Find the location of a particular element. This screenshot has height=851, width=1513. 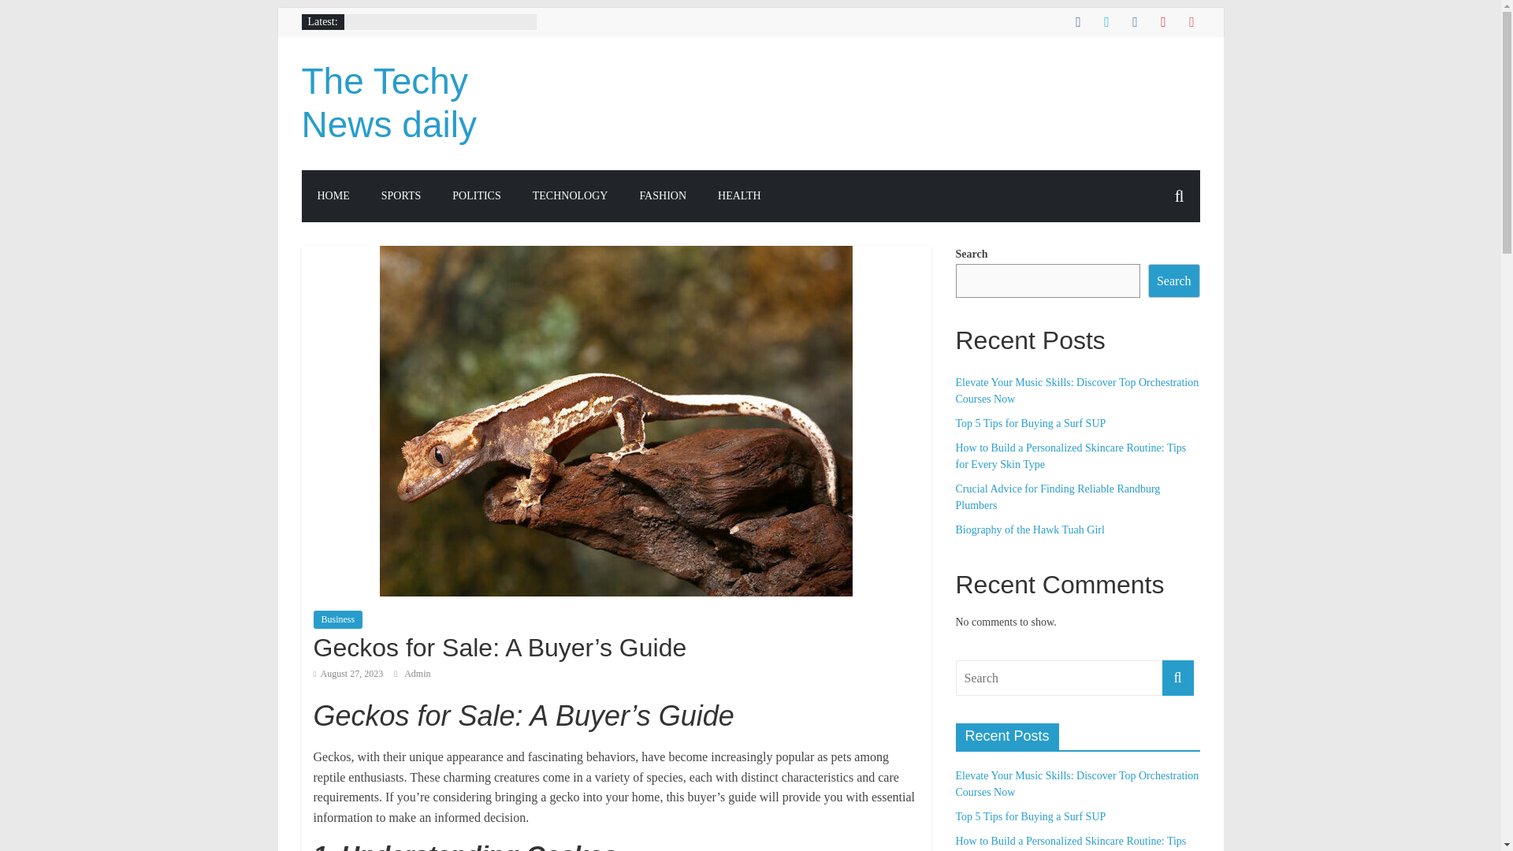

FASHION is located at coordinates (662, 195).